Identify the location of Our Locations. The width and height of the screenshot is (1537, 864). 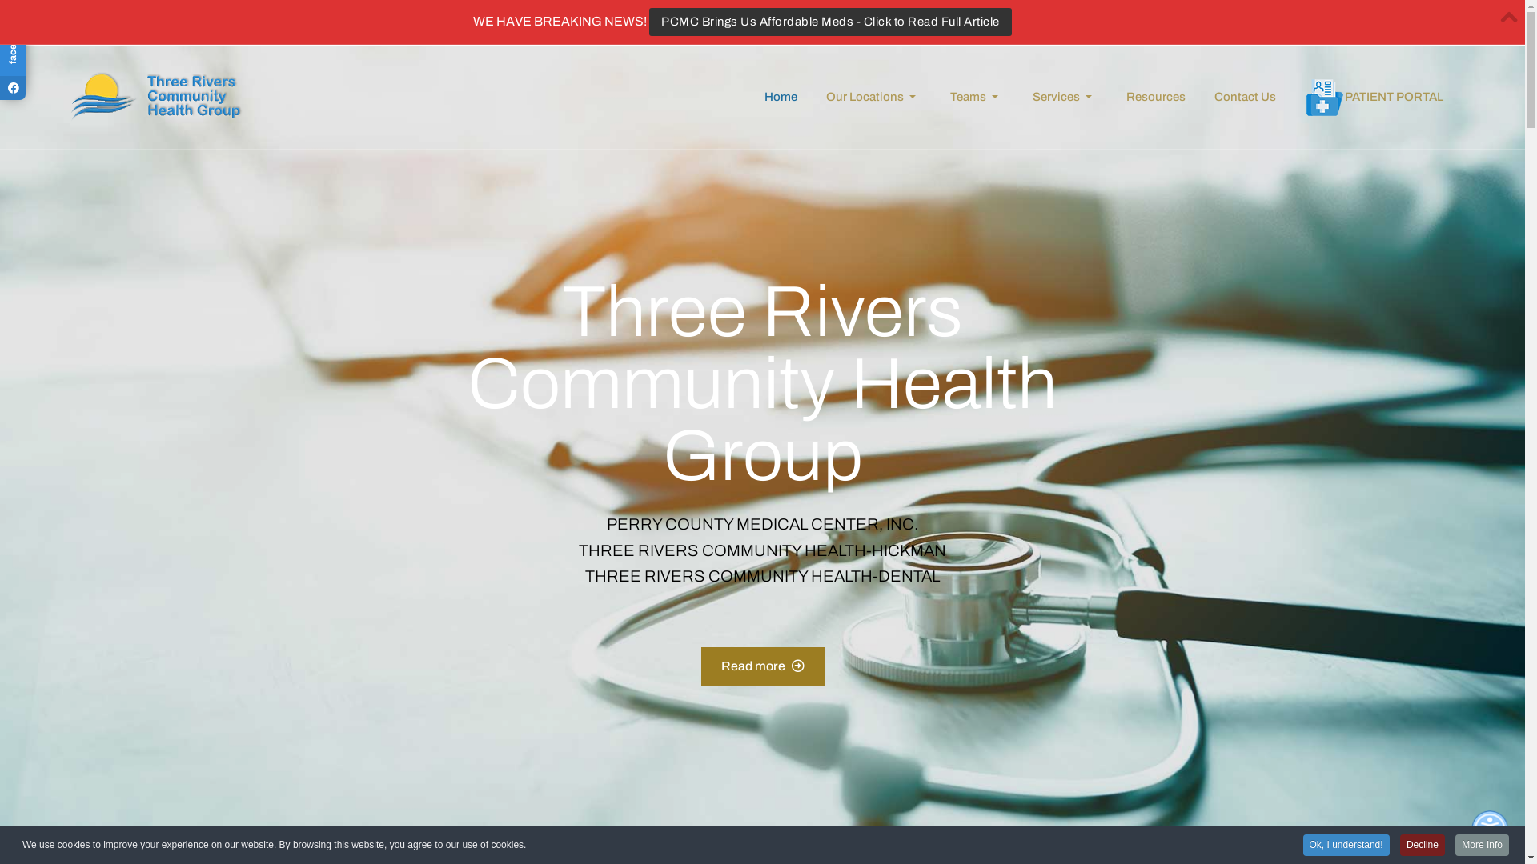
(873, 97).